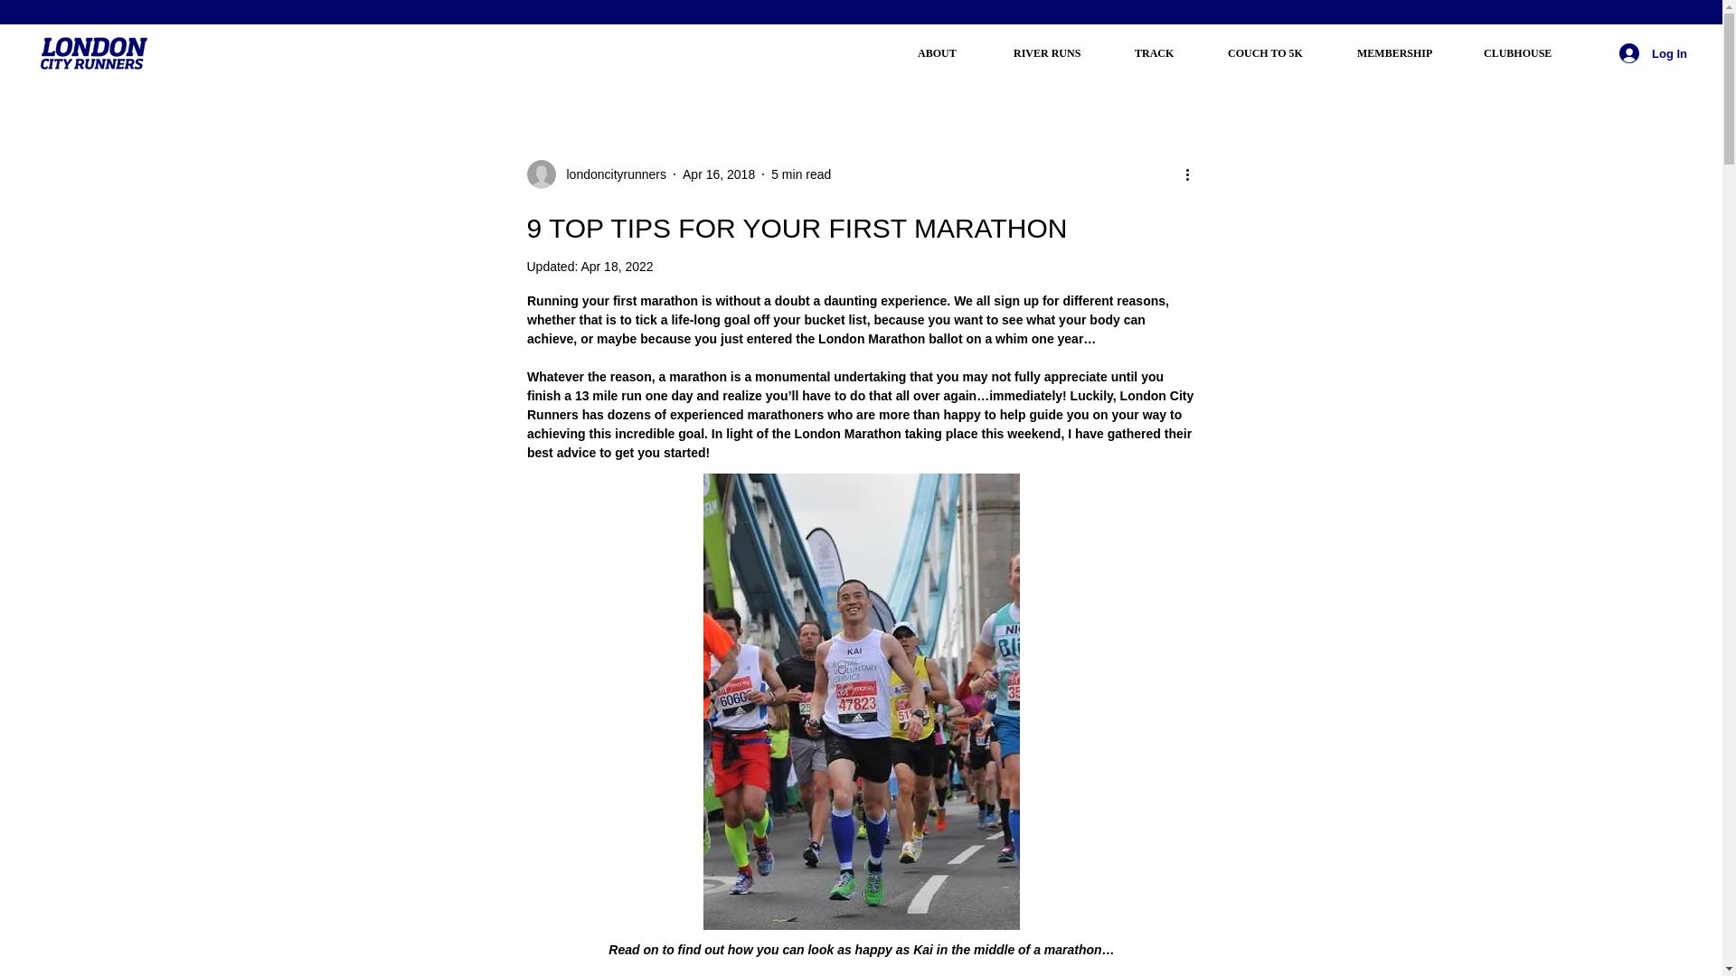 The width and height of the screenshot is (1736, 976). What do you see at coordinates (1407, 52) in the screenshot?
I see `MEMBERSHIP` at bounding box center [1407, 52].